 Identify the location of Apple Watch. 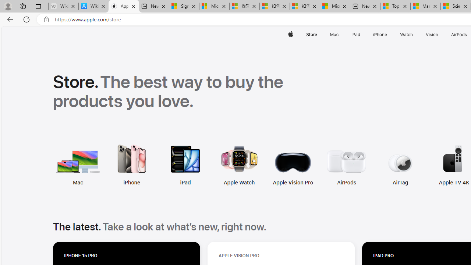
(189, 165).